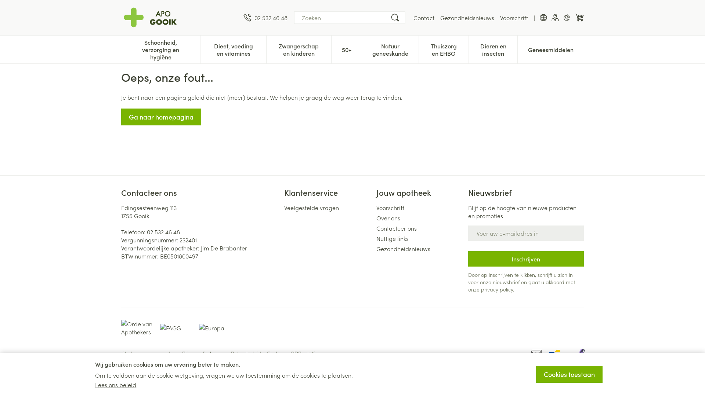  Describe the element at coordinates (307, 353) in the screenshot. I see `ODR-platform` at that location.